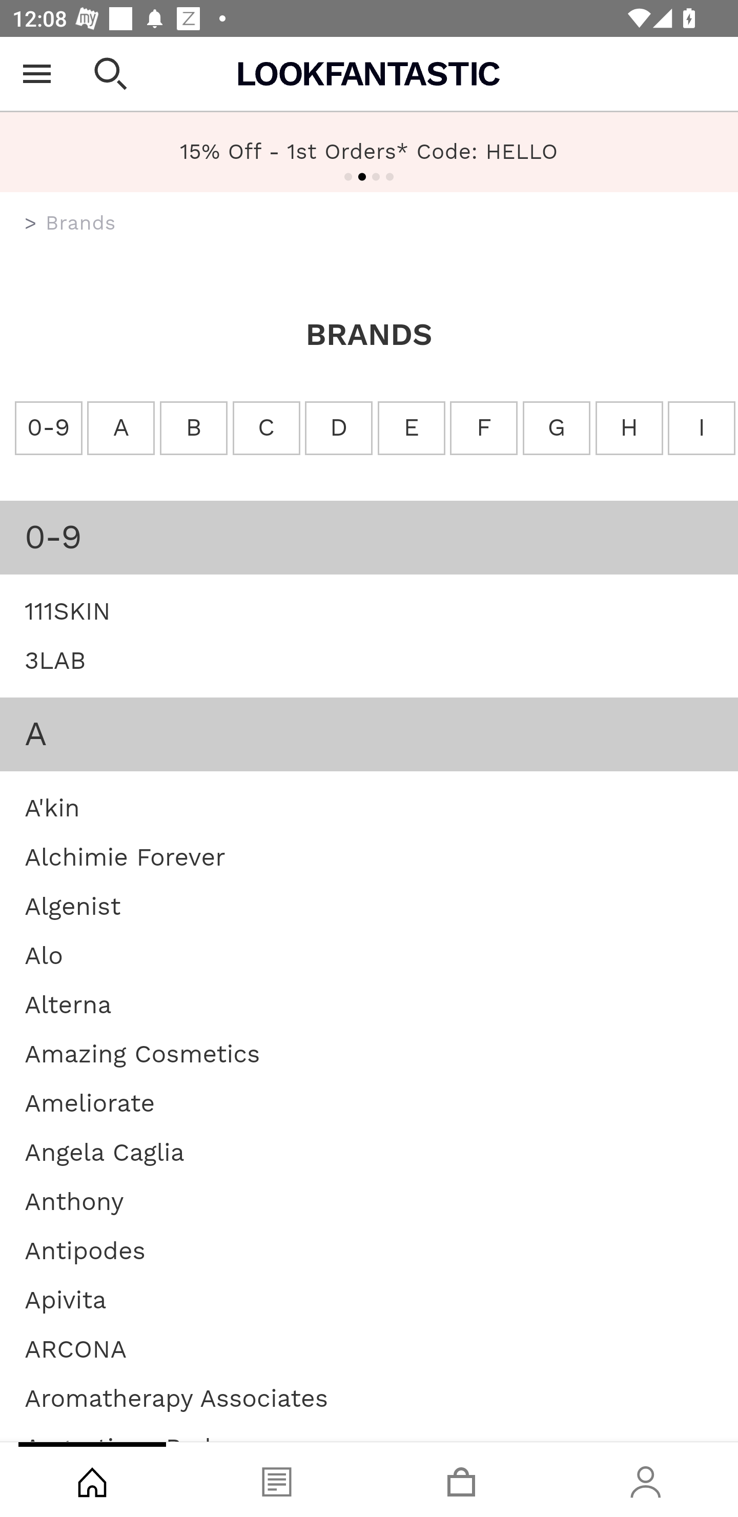  What do you see at coordinates (73, 905) in the screenshot?
I see `Algenist` at bounding box center [73, 905].